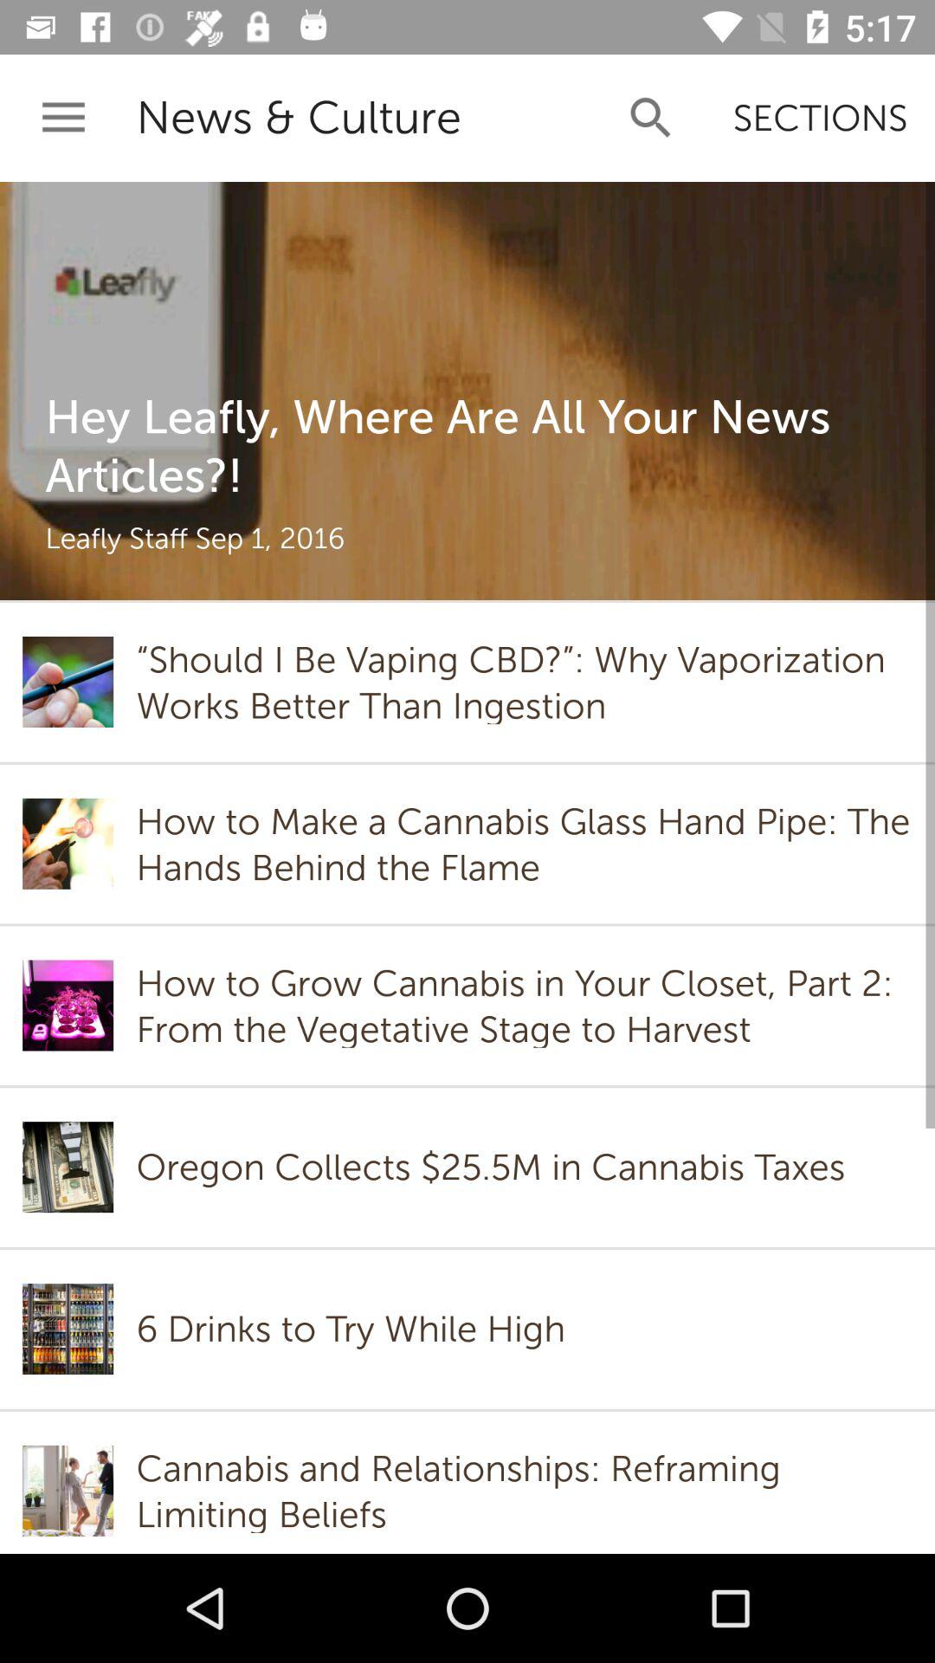 This screenshot has width=935, height=1663. I want to click on select the item to the right of the news & culture app, so click(651, 118).